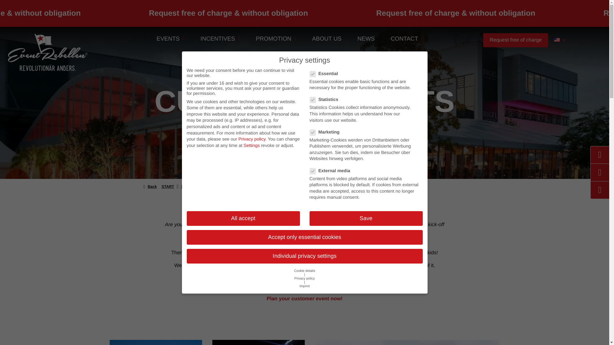  What do you see at coordinates (220, 38) in the screenshot?
I see `INCENTIVES` at bounding box center [220, 38].